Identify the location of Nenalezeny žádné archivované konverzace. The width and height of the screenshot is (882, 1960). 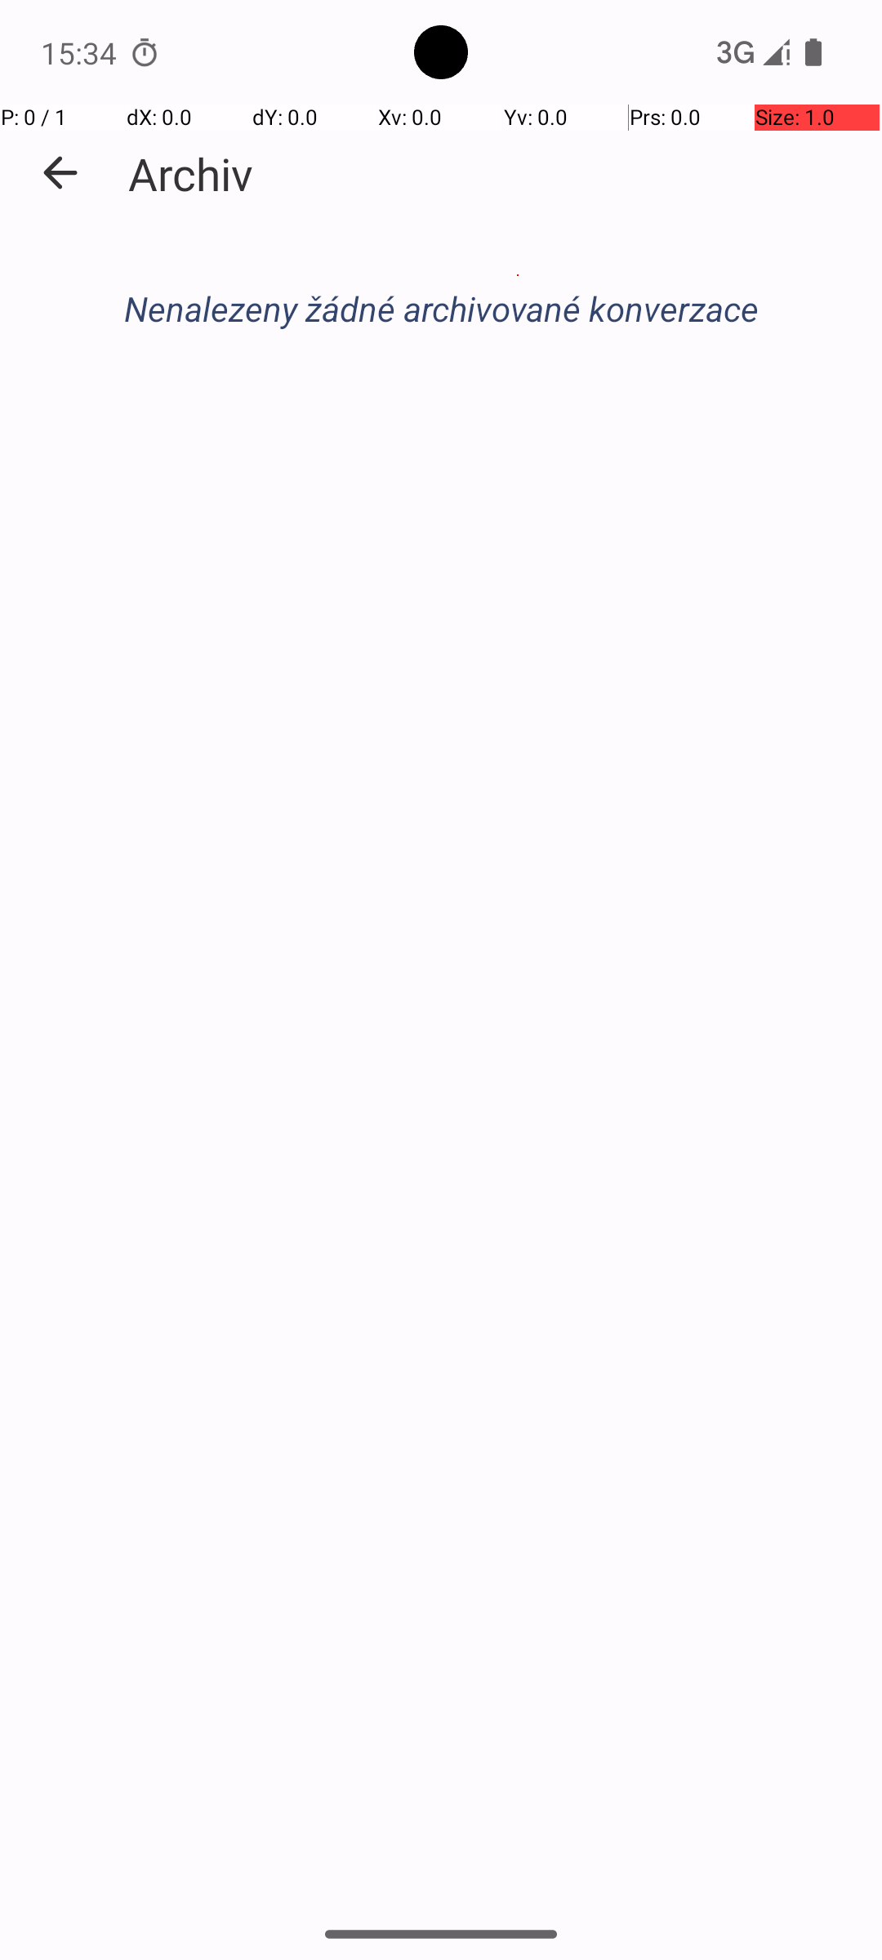
(441, 309).